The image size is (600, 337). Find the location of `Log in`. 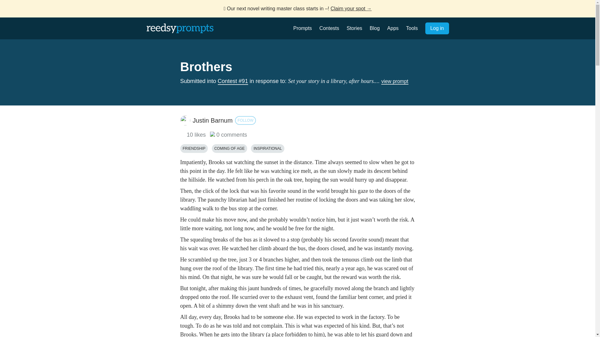

Log in is located at coordinates (437, 28).